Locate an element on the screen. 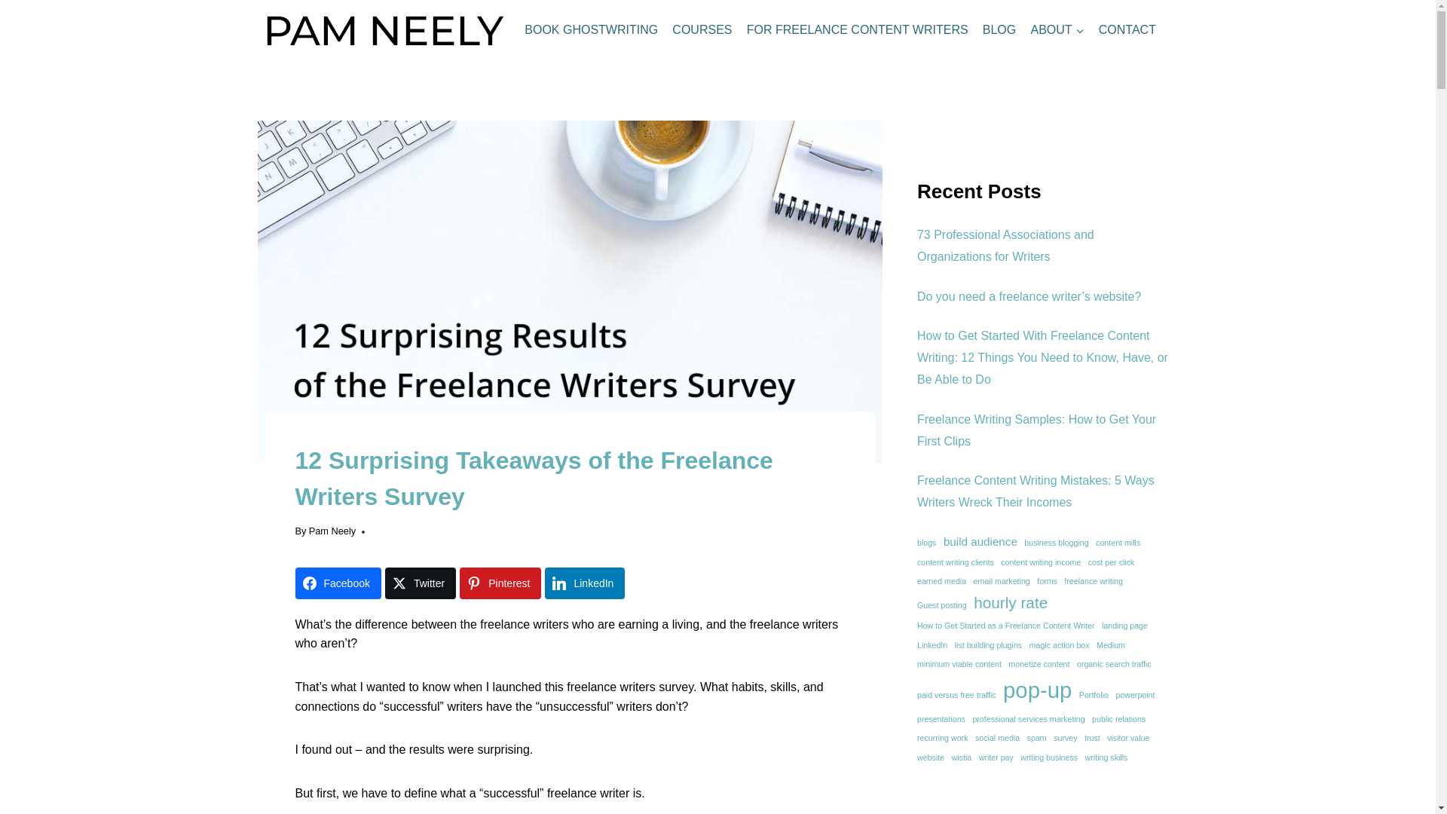  Share on Twitter is located at coordinates (420, 583).